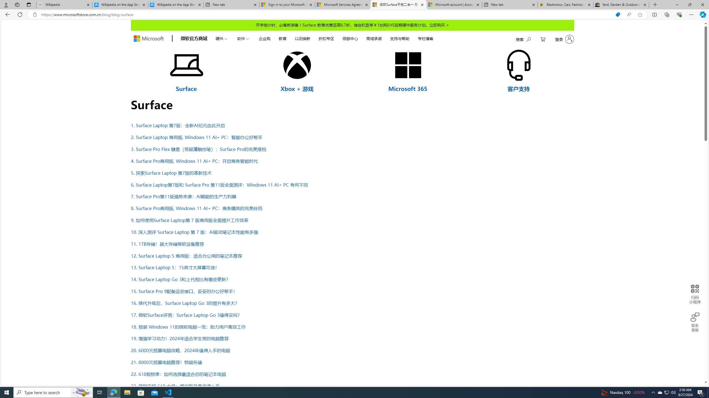 The image size is (709, 398). Describe the element at coordinates (655, 14) in the screenshot. I see `Split screen` at that location.